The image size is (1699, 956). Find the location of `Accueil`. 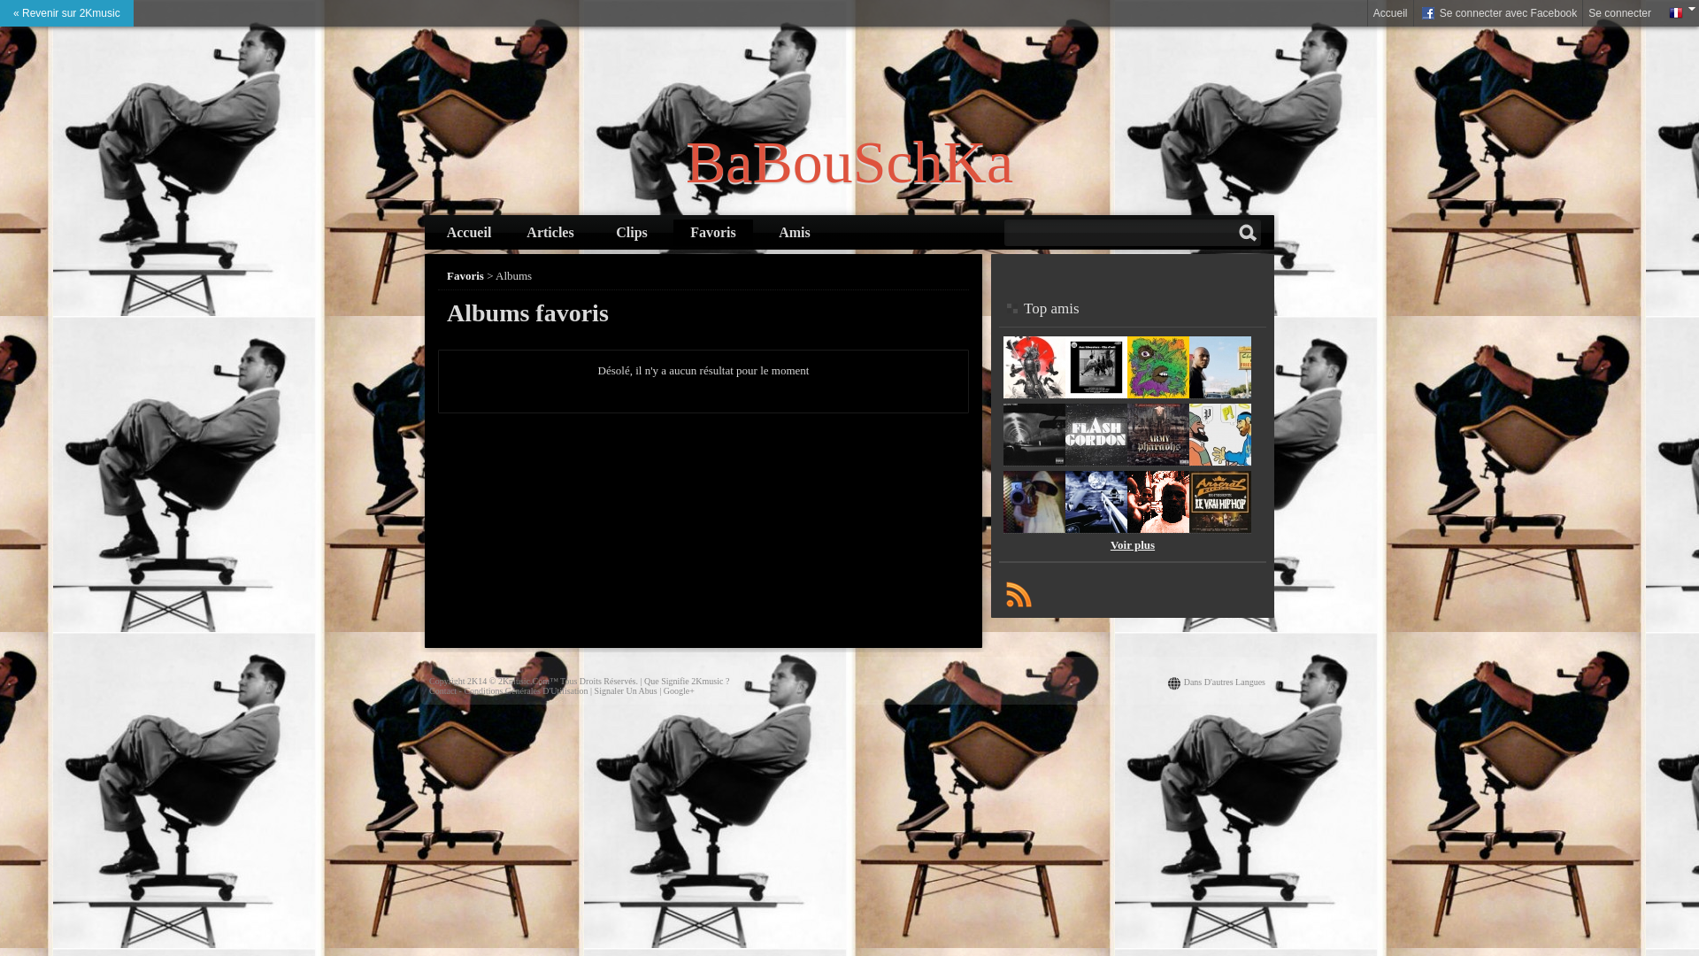

Accueil is located at coordinates (469, 233).